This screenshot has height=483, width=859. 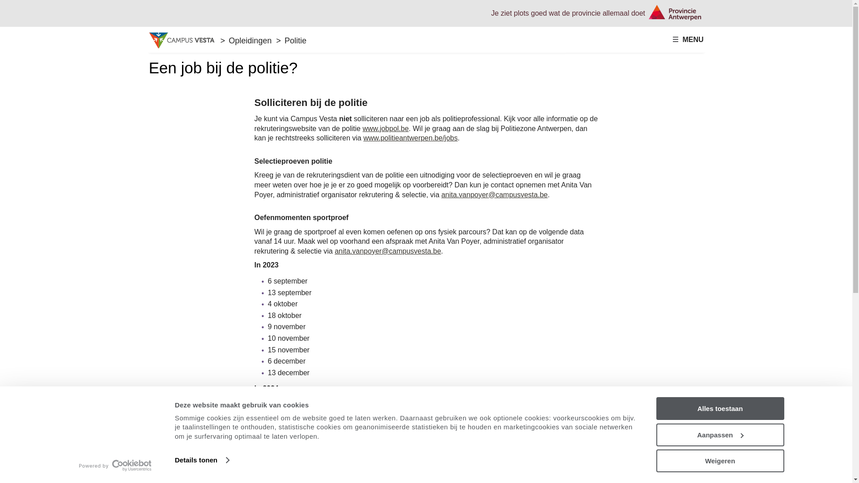 I want to click on Aanpassen, so click(x=720, y=435).